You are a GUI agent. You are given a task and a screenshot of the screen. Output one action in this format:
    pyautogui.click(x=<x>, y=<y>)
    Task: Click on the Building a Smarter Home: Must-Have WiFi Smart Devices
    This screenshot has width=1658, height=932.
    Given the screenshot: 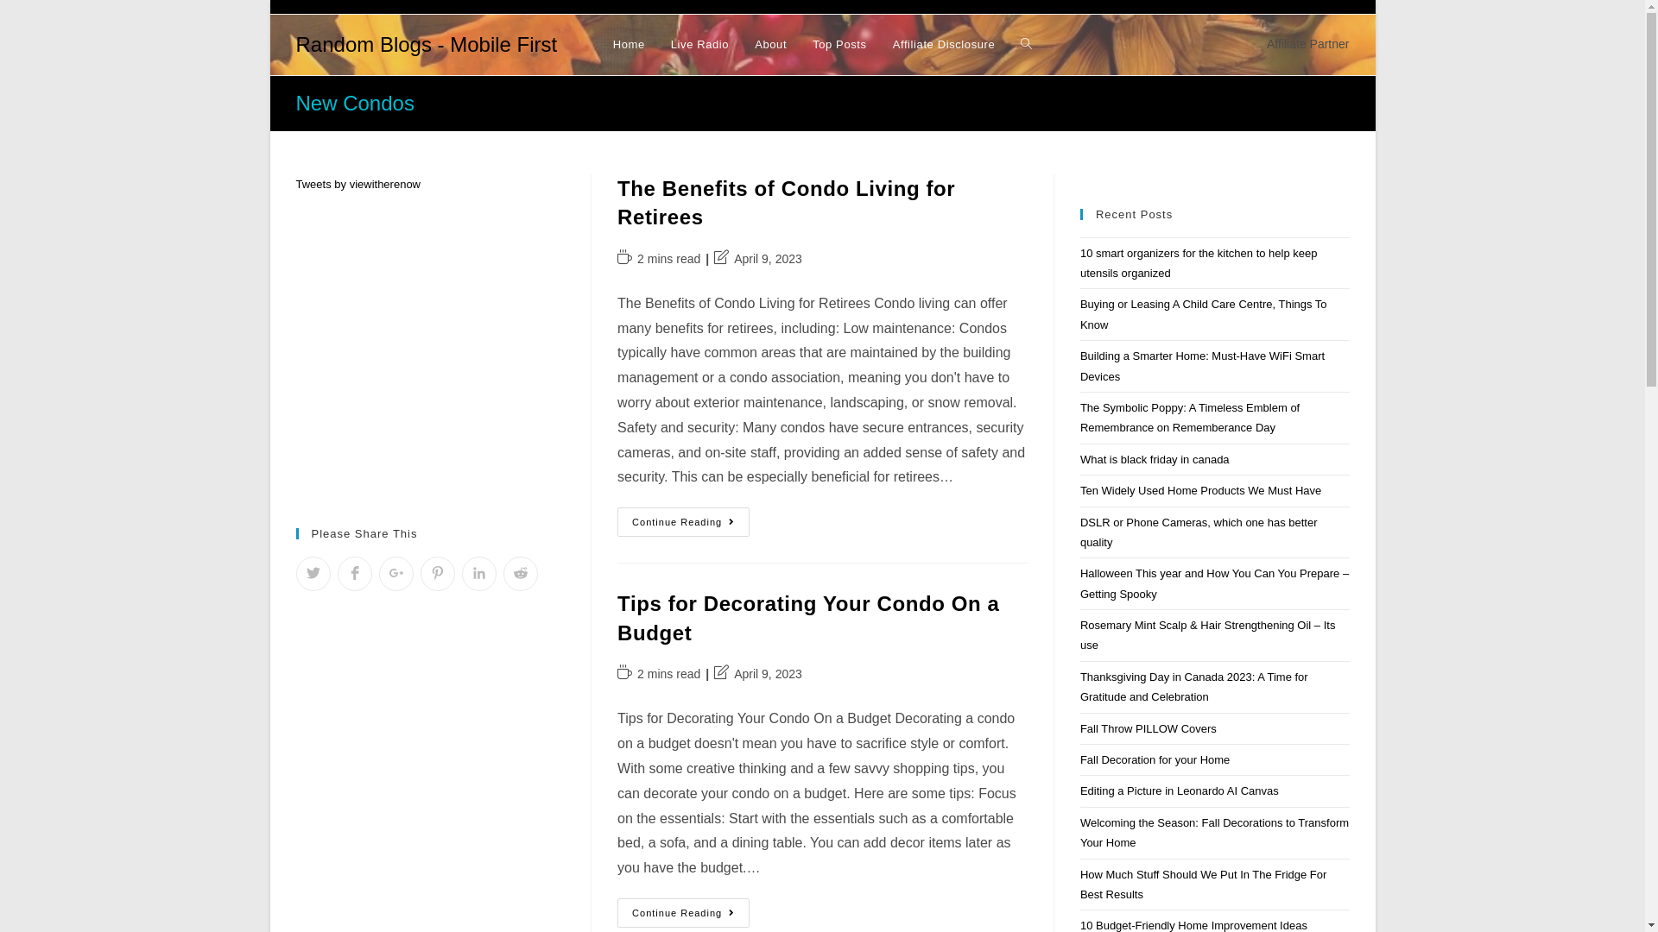 What is the action you would take?
    pyautogui.click(x=1202, y=366)
    